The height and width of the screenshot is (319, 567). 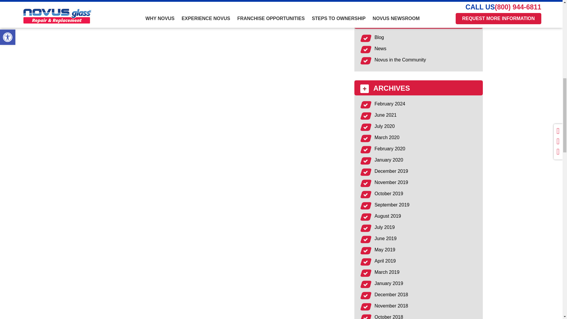 What do you see at coordinates (400, 60) in the screenshot?
I see `Novus in the Community` at bounding box center [400, 60].